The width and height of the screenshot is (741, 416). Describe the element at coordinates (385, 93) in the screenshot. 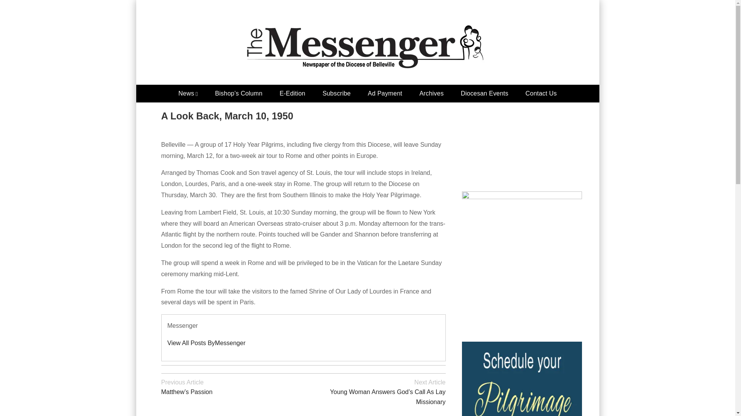

I see `Ad Payment` at that location.